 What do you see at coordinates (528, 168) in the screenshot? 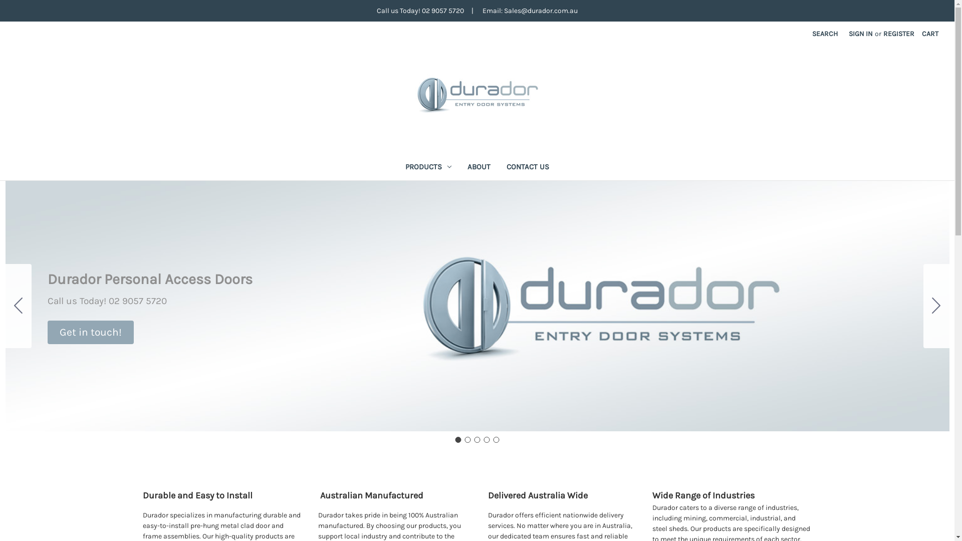
I see `CONTACT US` at bounding box center [528, 168].